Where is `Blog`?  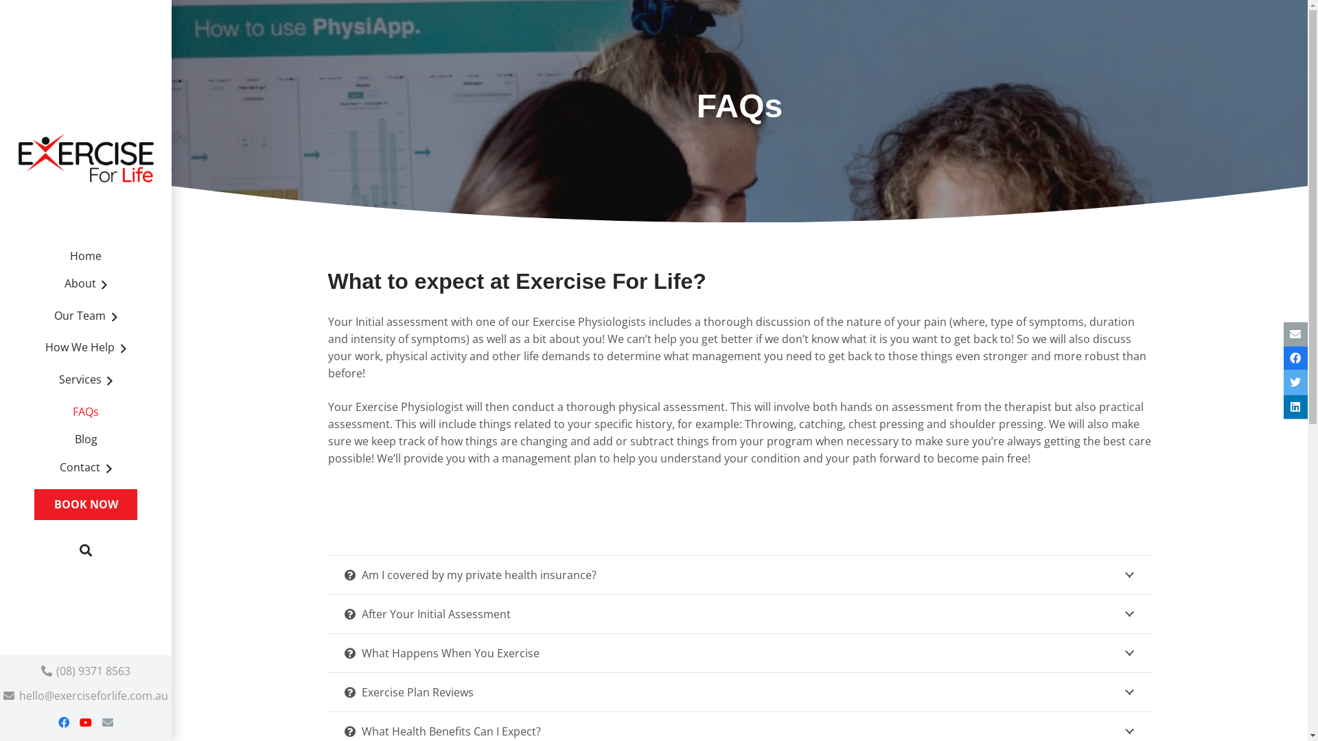 Blog is located at coordinates (86, 440).